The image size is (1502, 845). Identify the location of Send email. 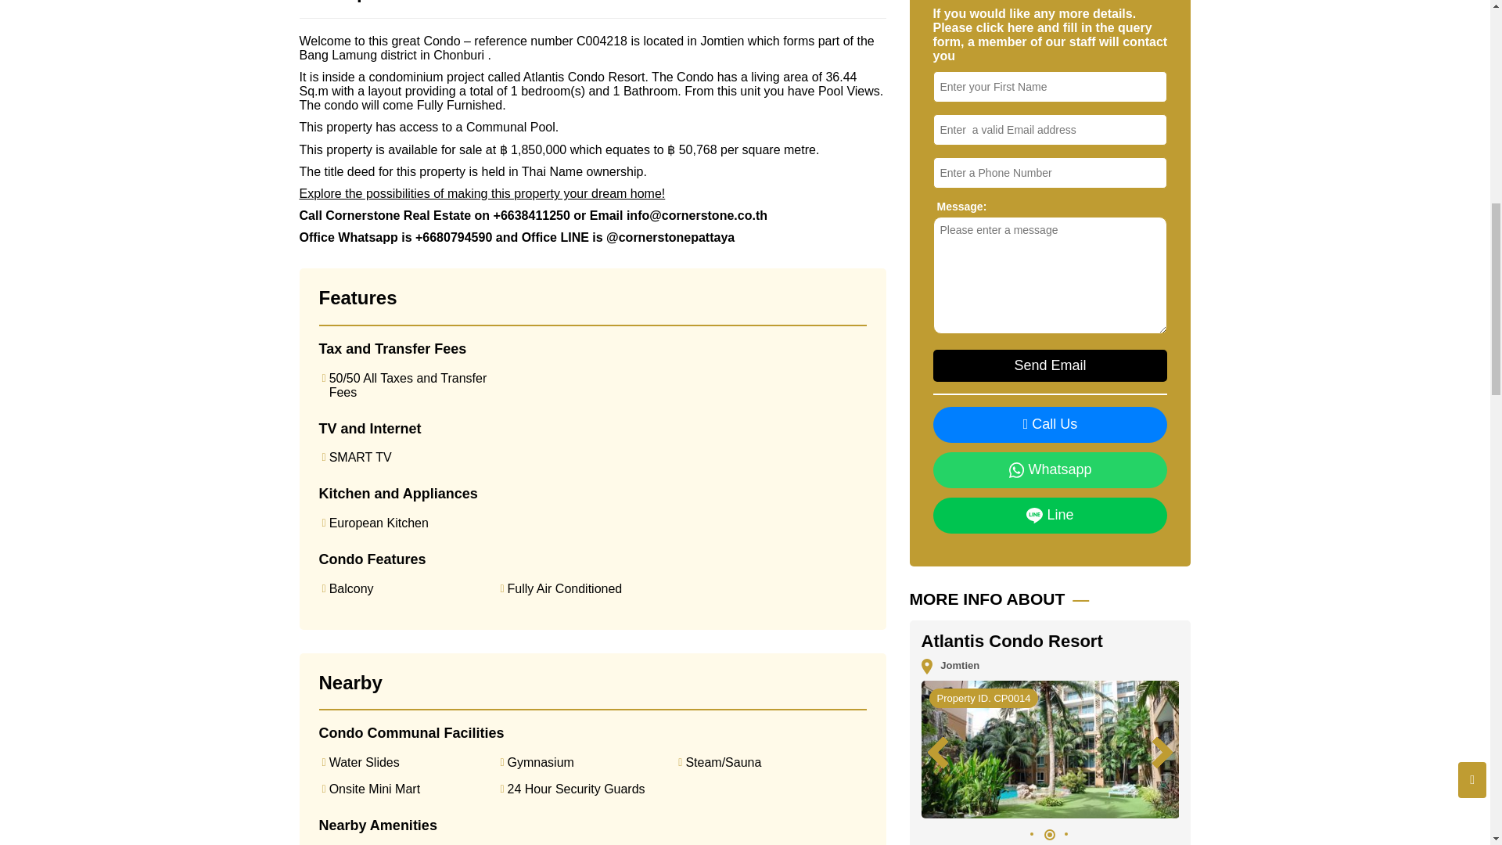
(1050, 366).